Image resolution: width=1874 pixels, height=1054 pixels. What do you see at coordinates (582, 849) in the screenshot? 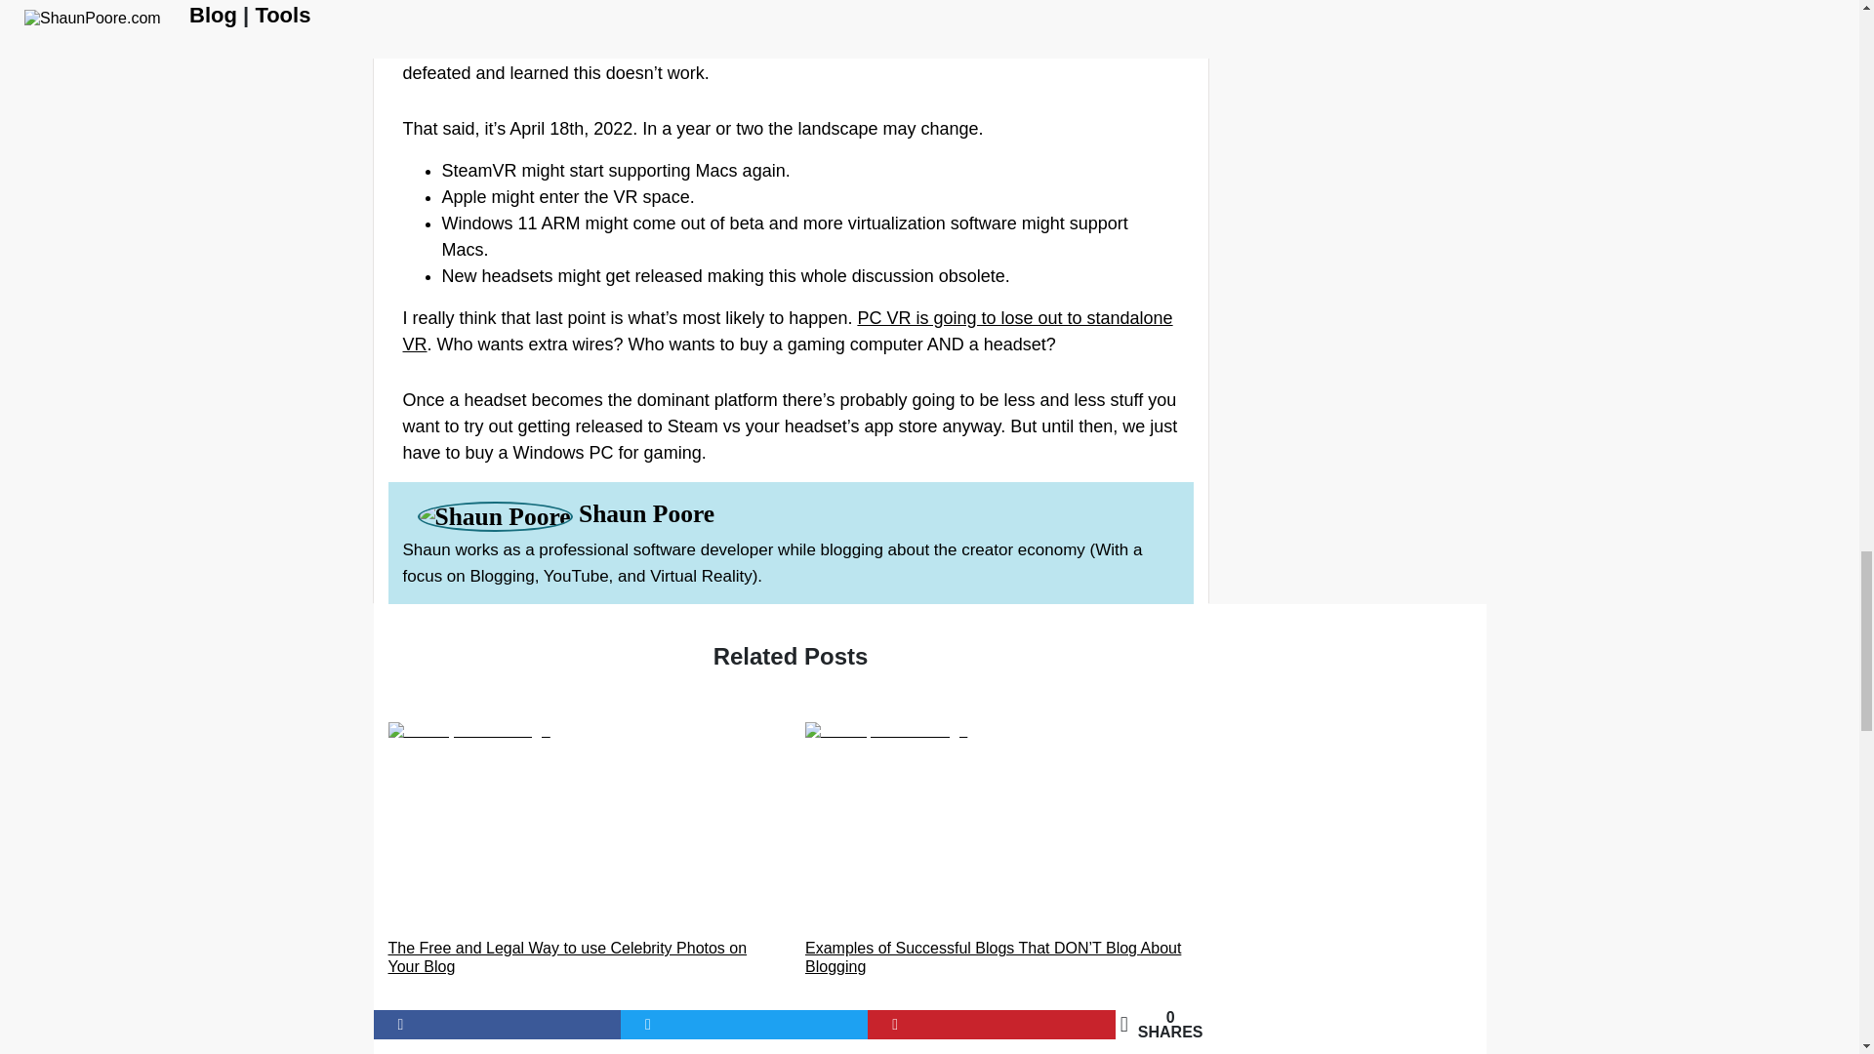
I see `The Free and Legal Way to use Celebrity Photos on Your Blog` at bounding box center [582, 849].